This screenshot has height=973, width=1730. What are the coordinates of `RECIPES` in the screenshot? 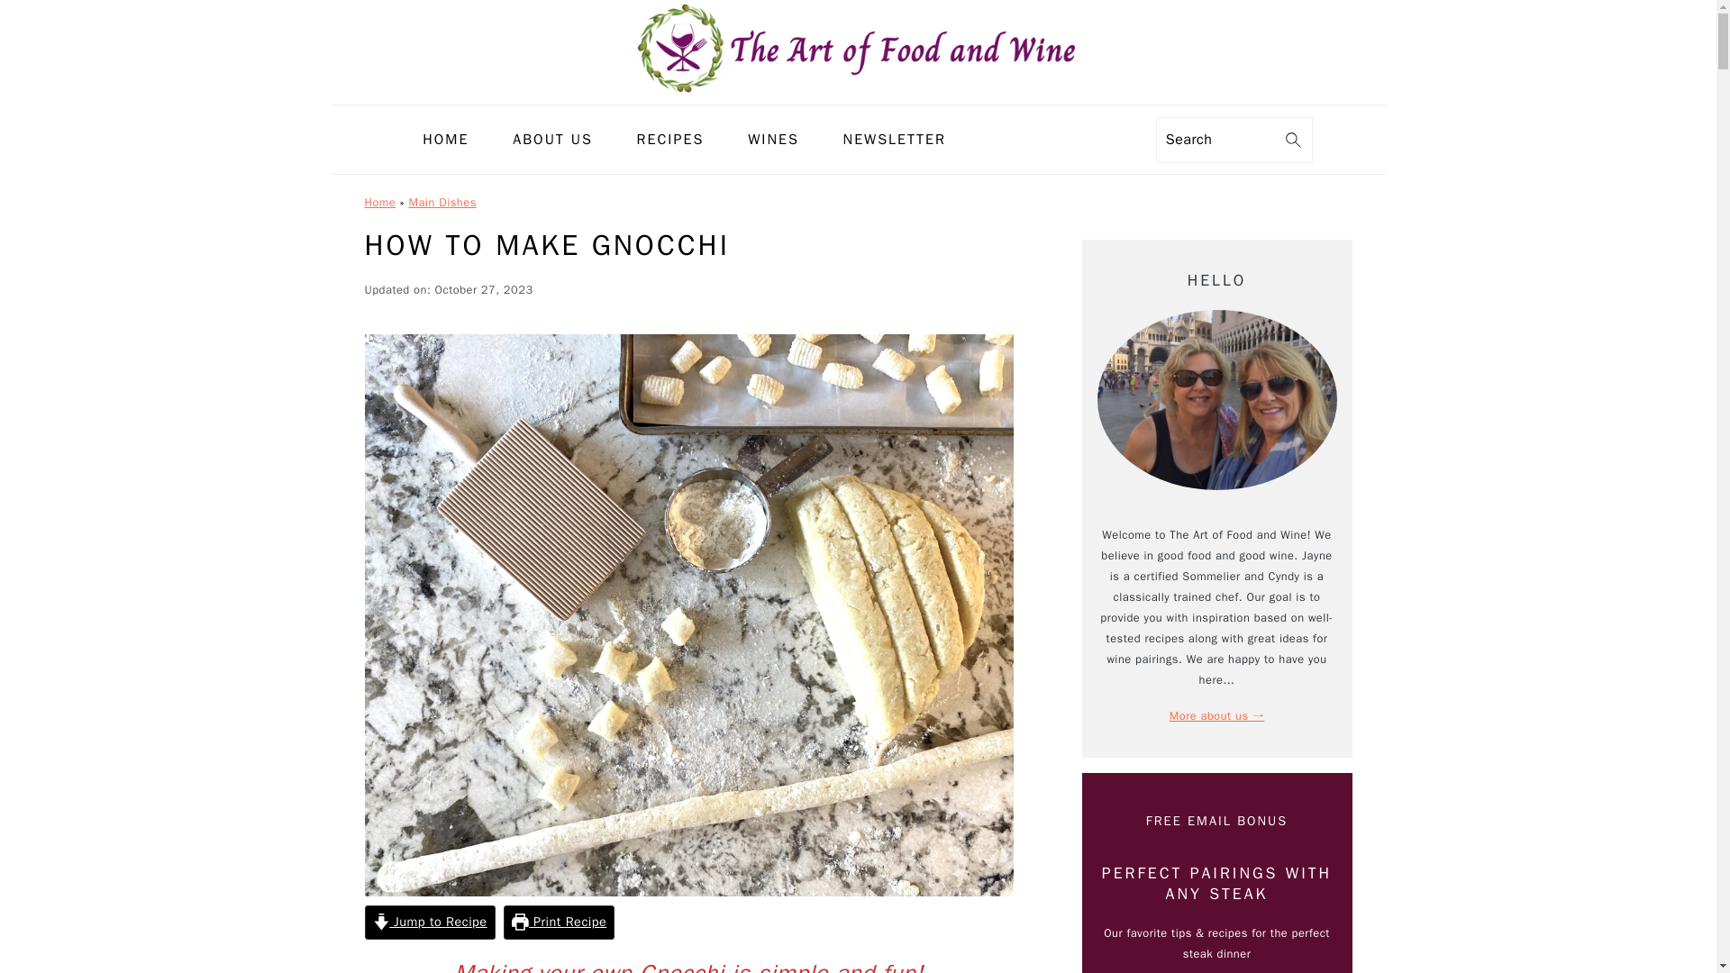 It's located at (670, 140).